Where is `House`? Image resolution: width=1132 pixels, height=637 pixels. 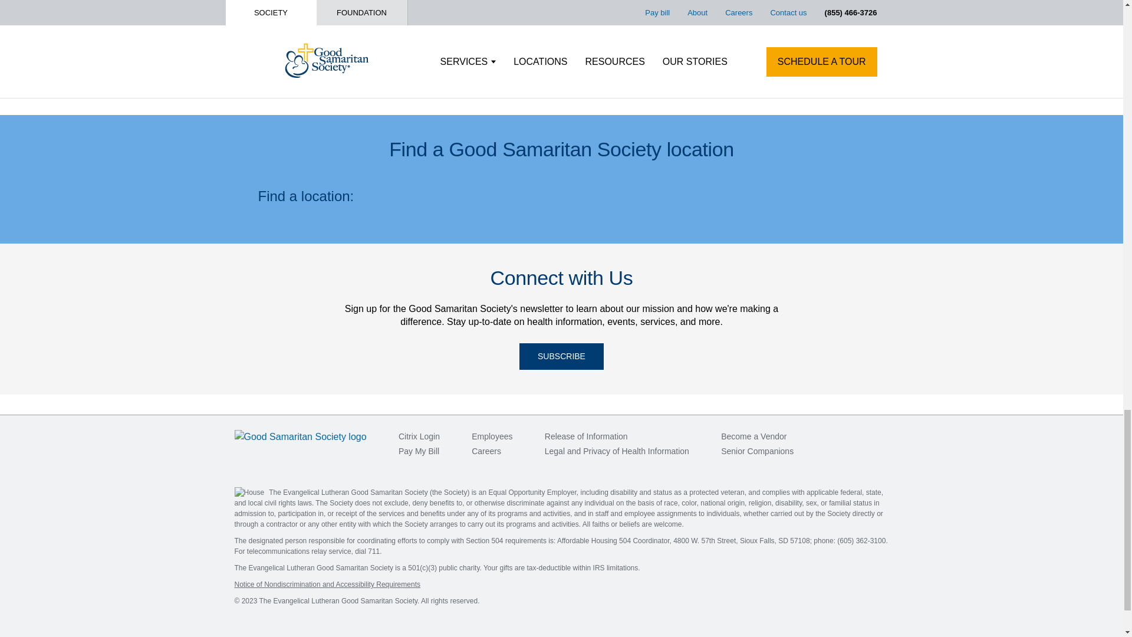
House is located at coordinates (249, 492).